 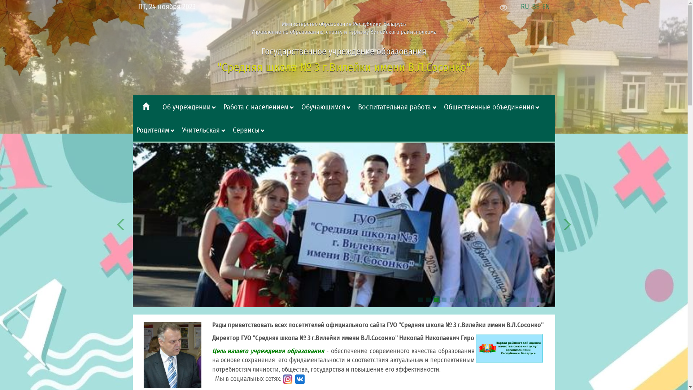 I want to click on 5, so click(x=452, y=300).